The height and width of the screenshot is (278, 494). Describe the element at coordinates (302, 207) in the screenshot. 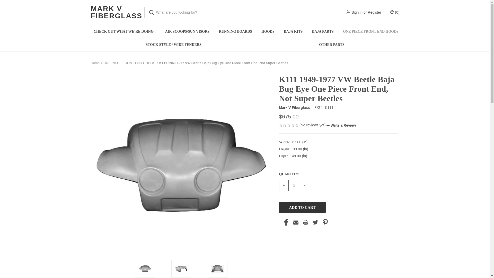

I see `Add to Cart` at that location.